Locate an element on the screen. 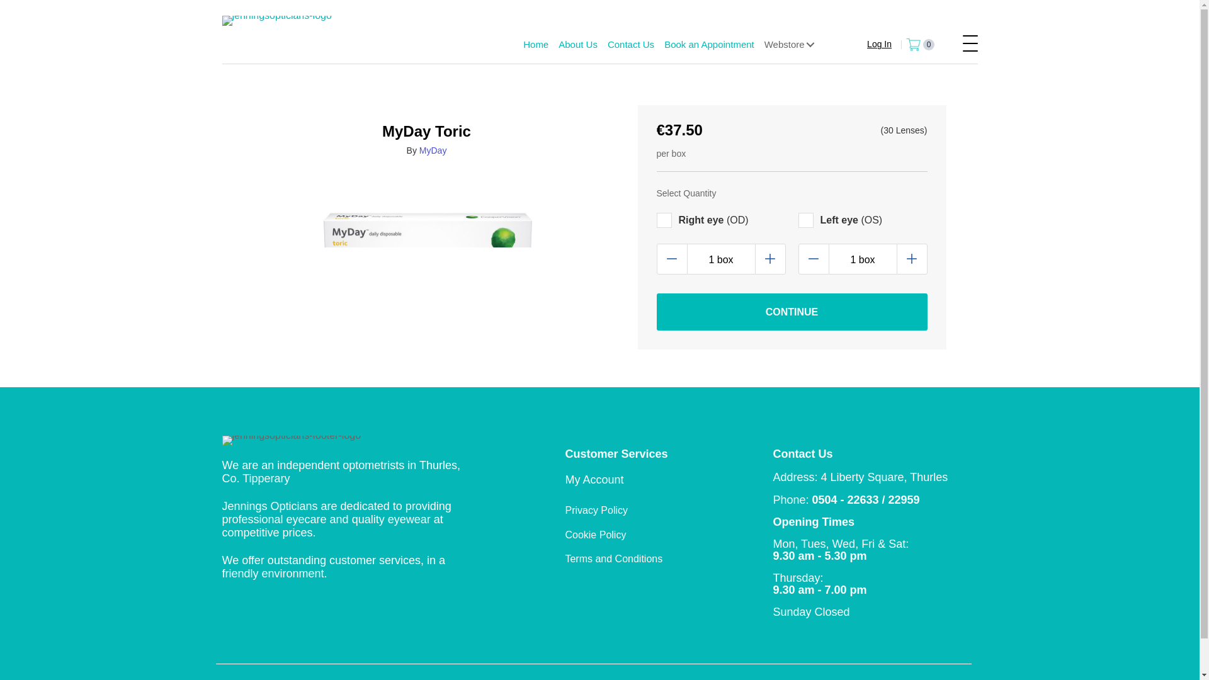 The height and width of the screenshot is (680, 1209). Book an Appointment is located at coordinates (709, 44).